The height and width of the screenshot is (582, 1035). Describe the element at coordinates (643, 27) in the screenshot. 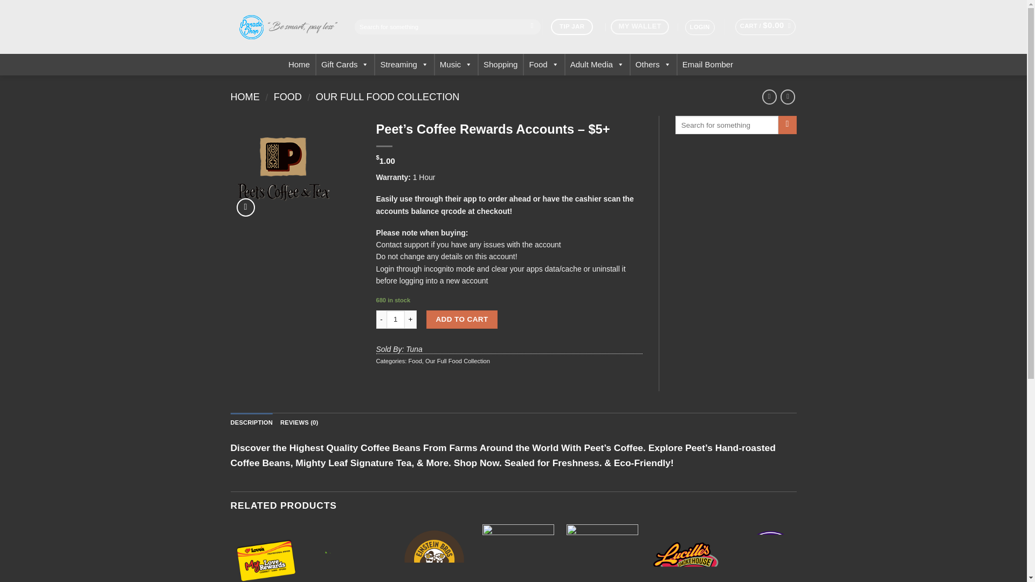

I see `MY WALLET` at that location.